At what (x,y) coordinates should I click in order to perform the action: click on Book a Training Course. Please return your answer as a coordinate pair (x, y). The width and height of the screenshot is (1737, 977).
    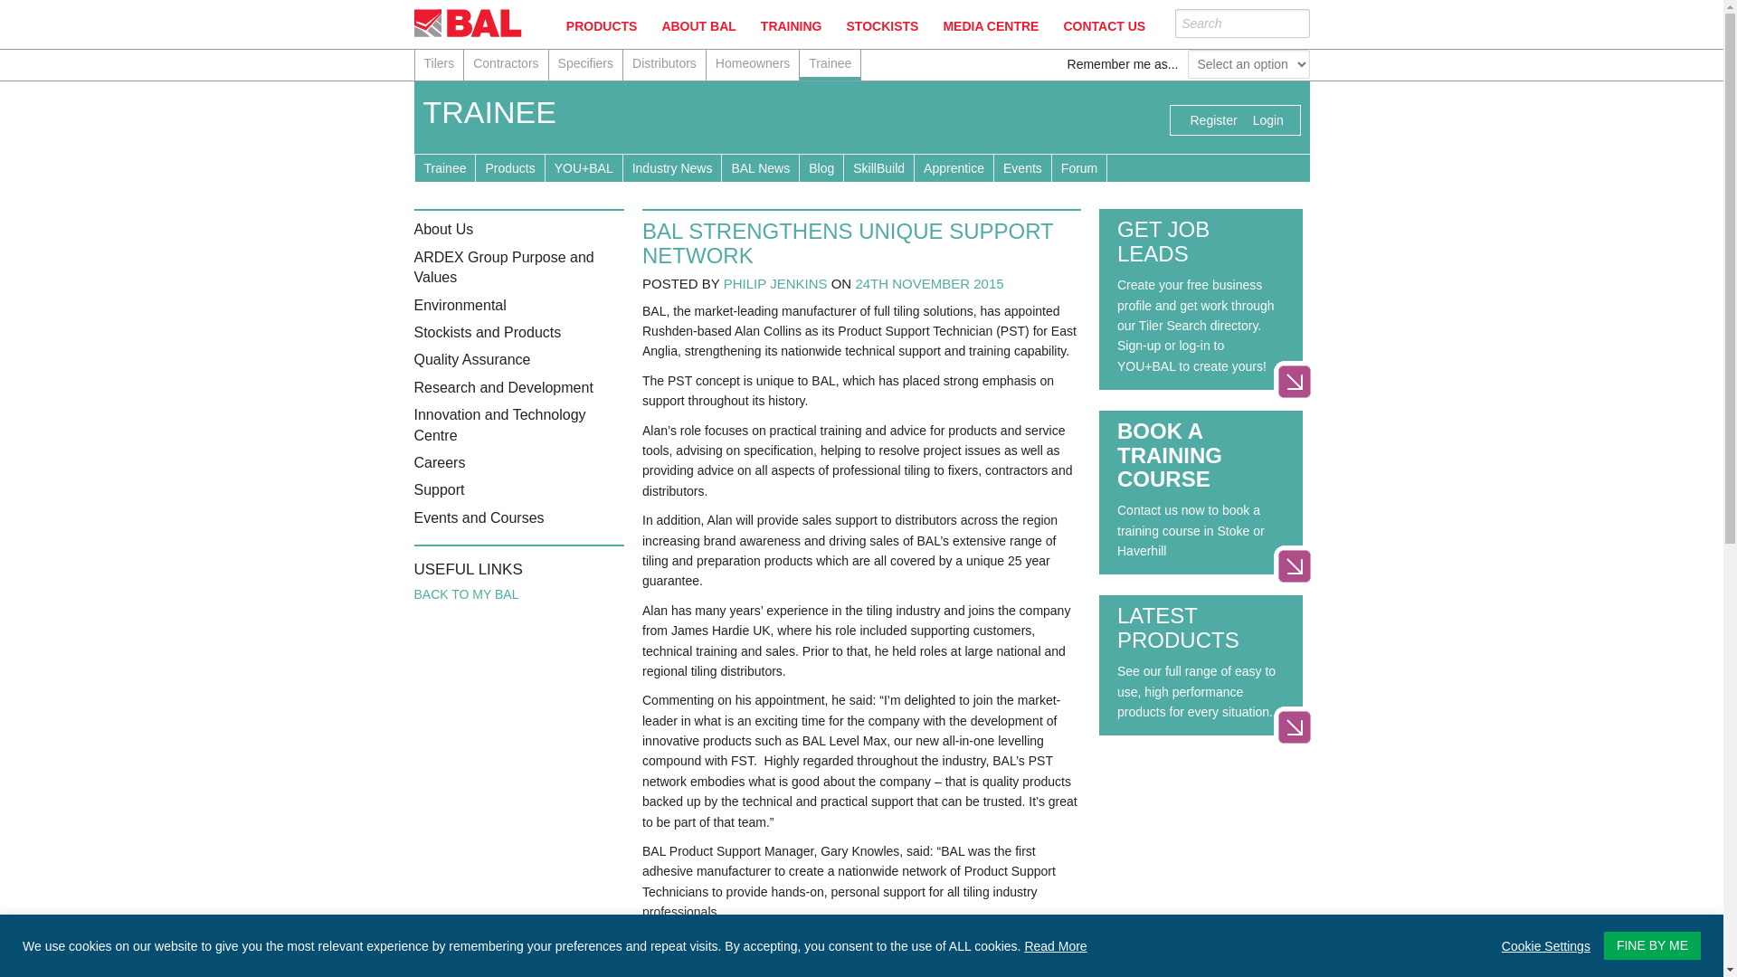
    Looking at the image, I should click on (1294, 566).